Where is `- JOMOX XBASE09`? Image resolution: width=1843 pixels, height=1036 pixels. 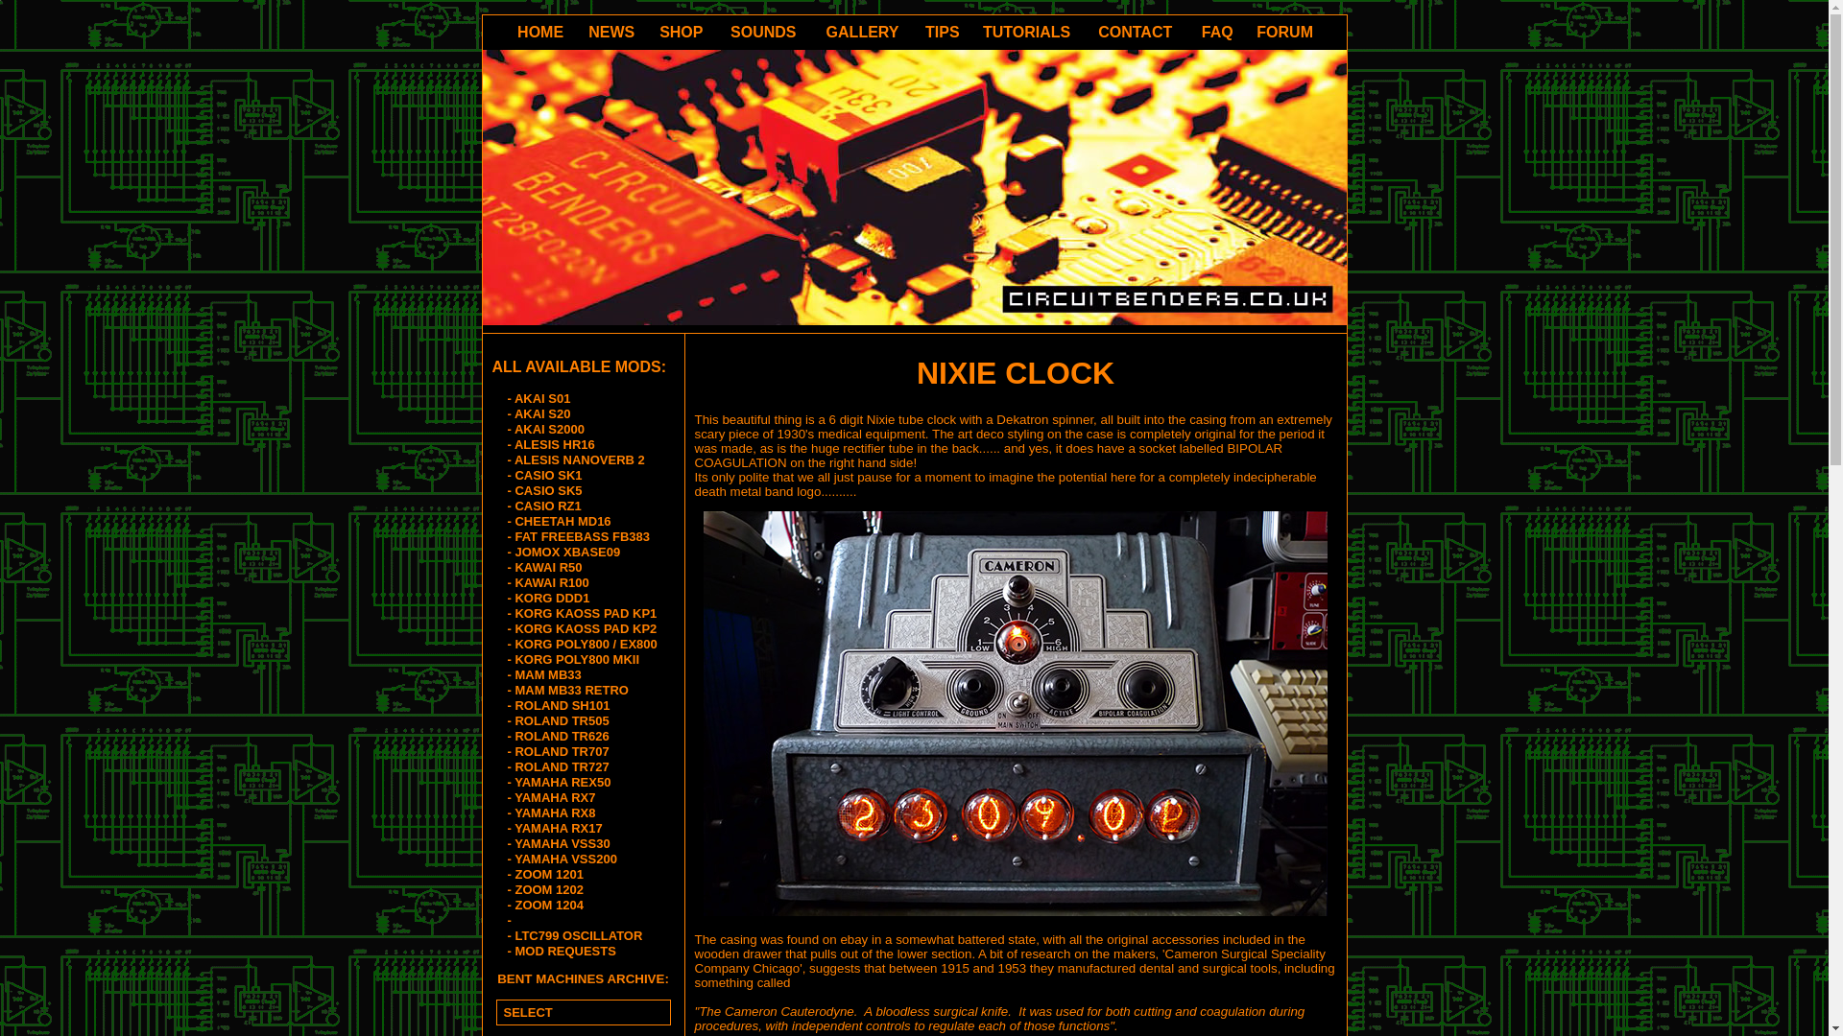
- JOMOX XBASE09 is located at coordinates (580, 553).